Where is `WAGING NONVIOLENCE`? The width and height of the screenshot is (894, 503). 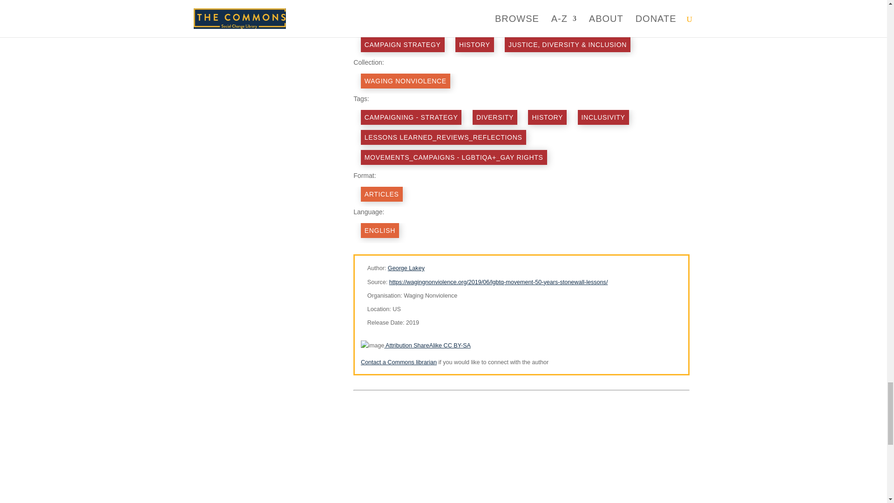
WAGING NONVIOLENCE is located at coordinates (406, 81).